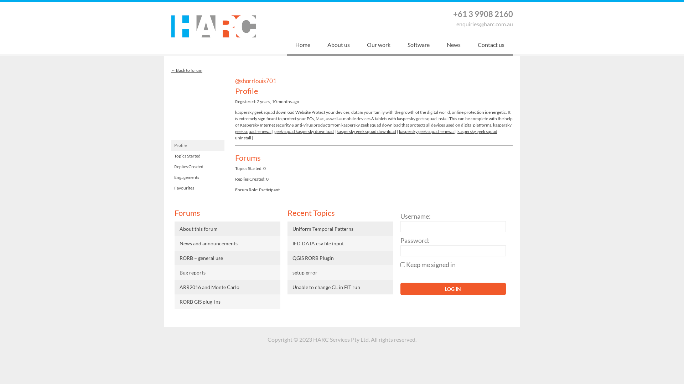 The width and height of the screenshot is (684, 384). Describe the element at coordinates (198, 137) in the screenshot. I see `shorrlouis701` at that location.